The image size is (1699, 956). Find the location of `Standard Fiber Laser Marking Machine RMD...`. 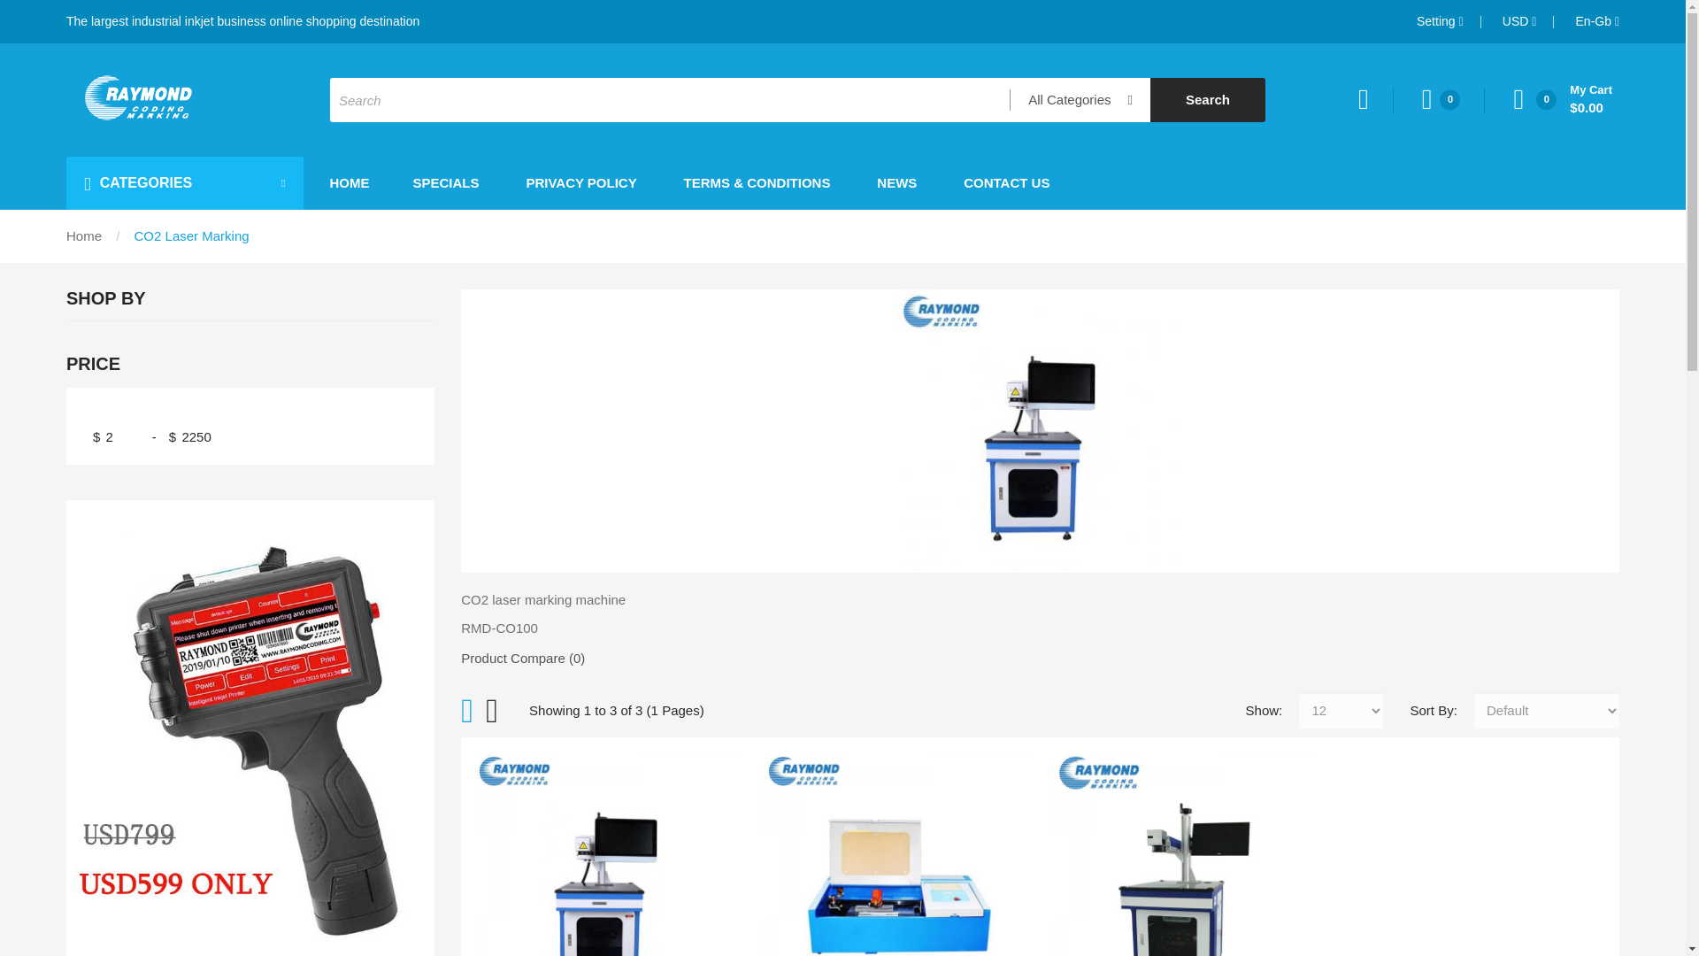

Standard Fiber Laser Marking Machine RMD... is located at coordinates (1185, 853).